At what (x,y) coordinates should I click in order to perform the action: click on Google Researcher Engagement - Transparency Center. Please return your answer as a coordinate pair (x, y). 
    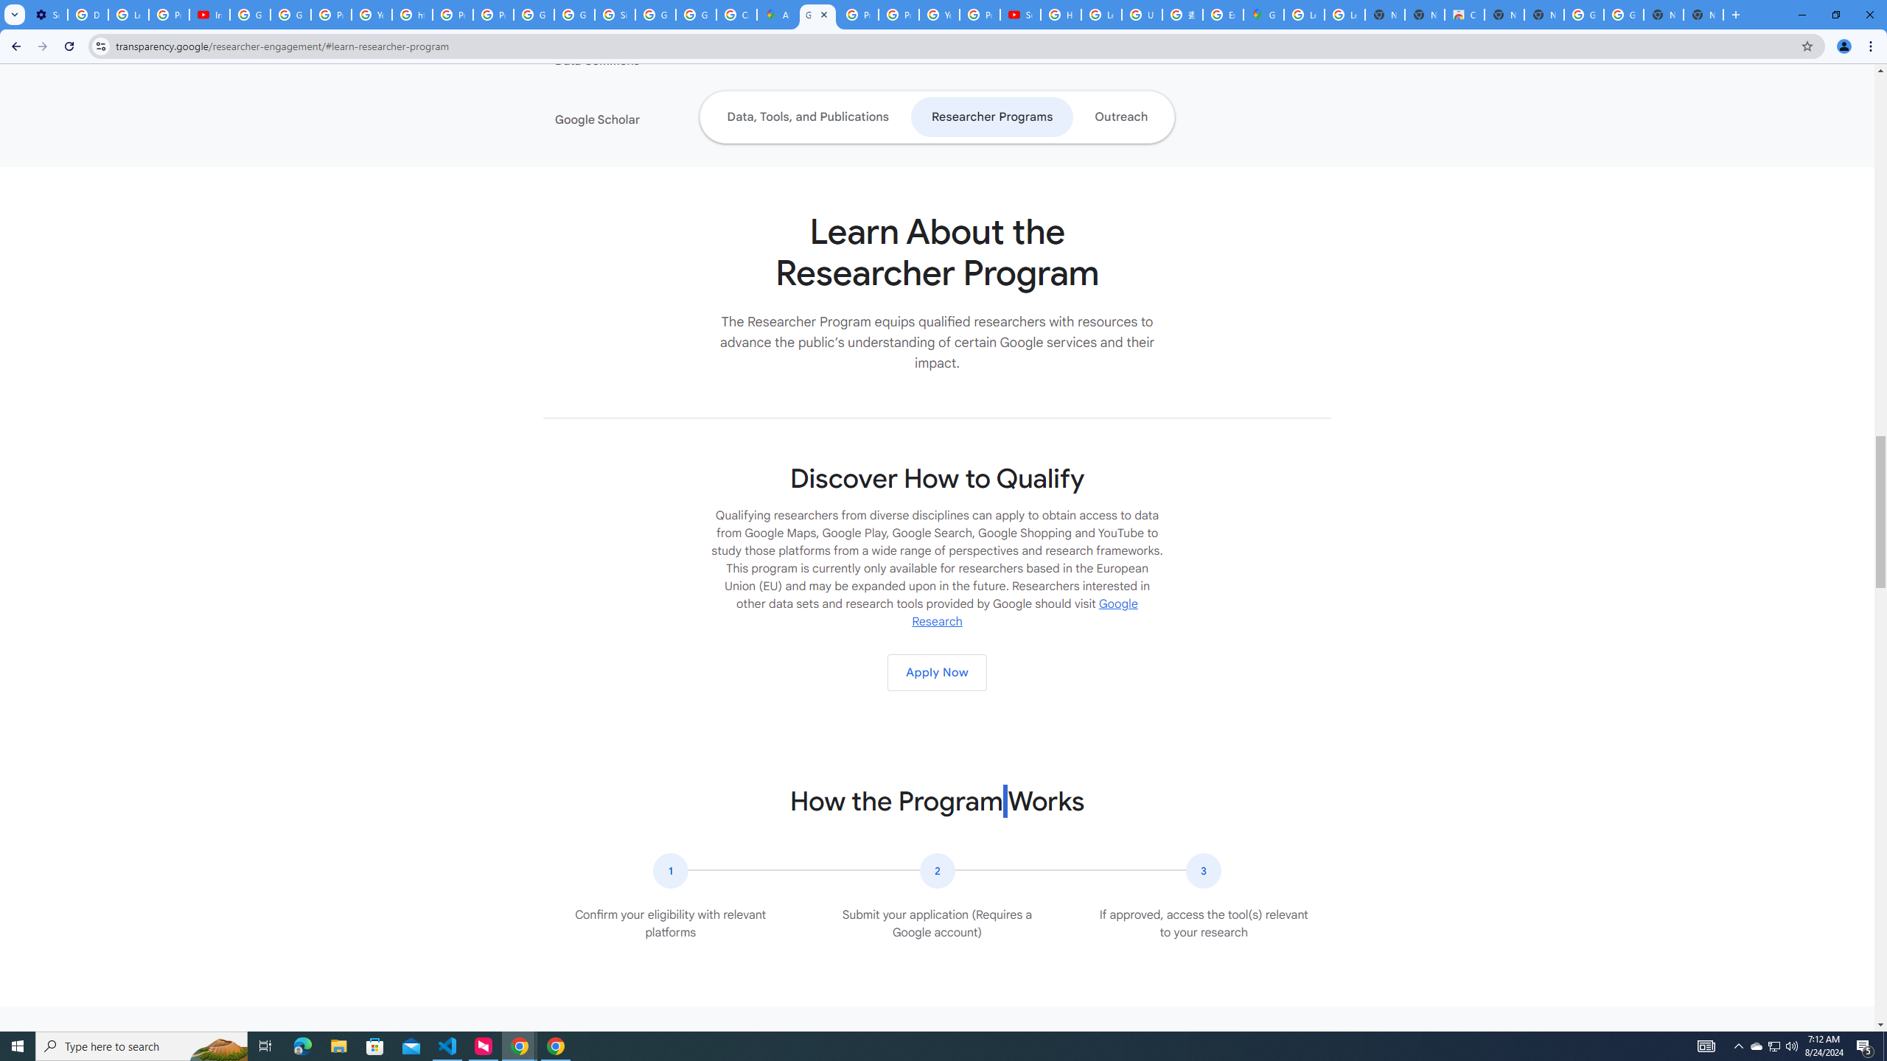
    Looking at the image, I should click on (817, 15).